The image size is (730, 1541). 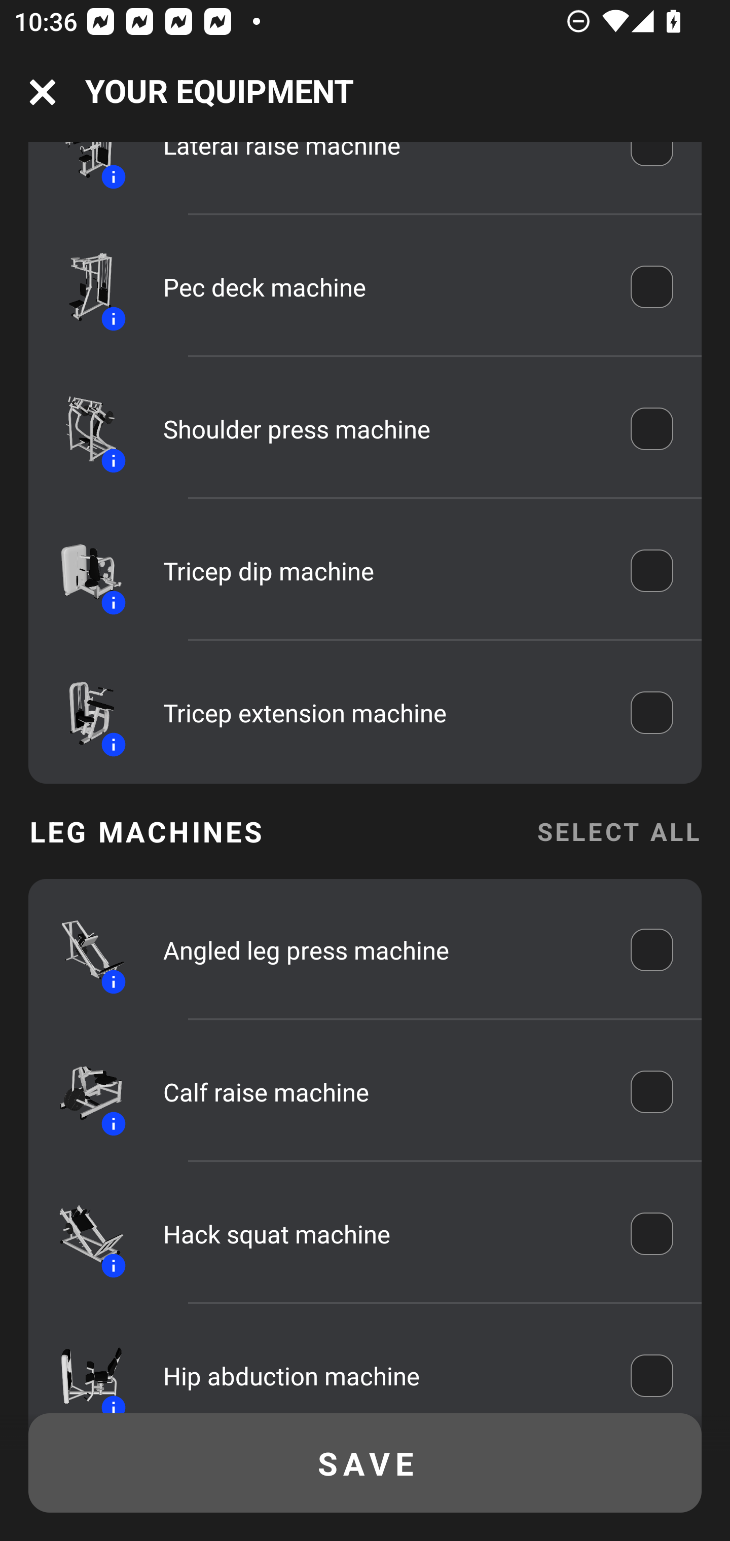 What do you see at coordinates (82, 429) in the screenshot?
I see `Equipment icon Information icon` at bounding box center [82, 429].